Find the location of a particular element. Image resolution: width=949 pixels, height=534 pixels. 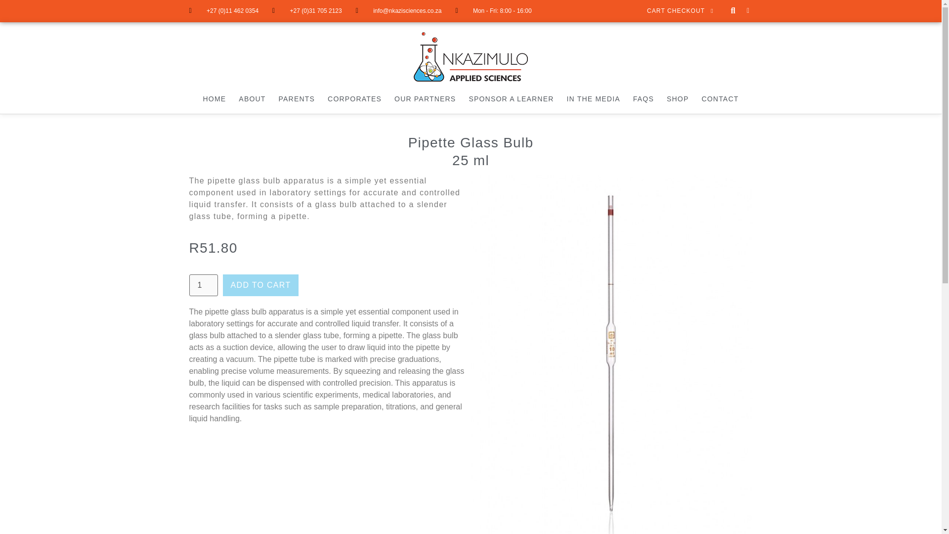

SHOP is located at coordinates (677, 99).